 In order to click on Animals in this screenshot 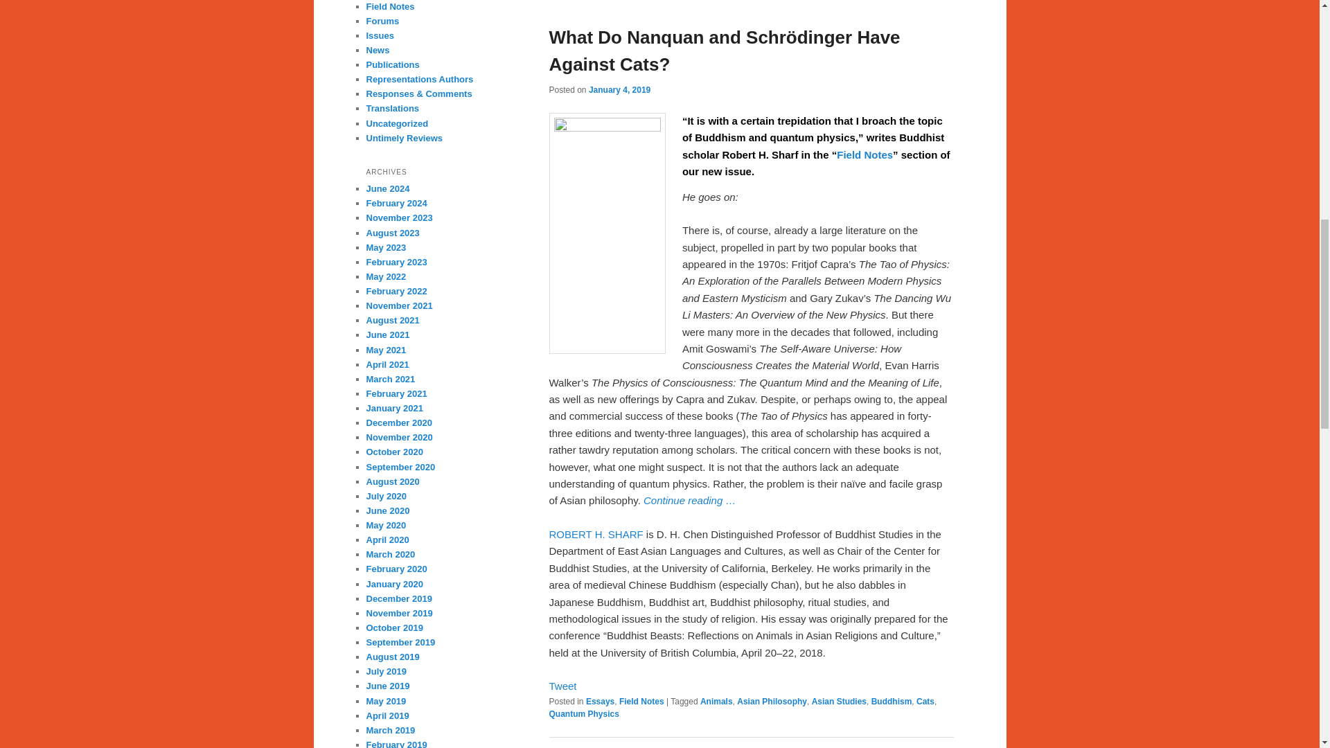, I will do `click(716, 701)`.